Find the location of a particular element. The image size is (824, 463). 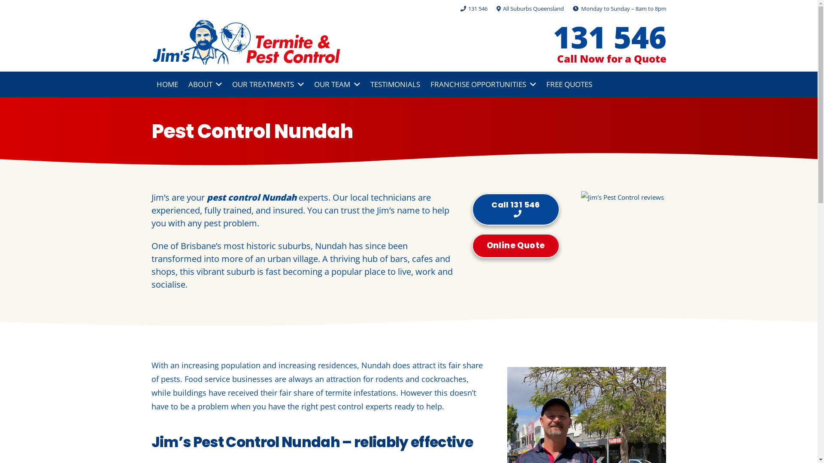

OUR TEAM is located at coordinates (337, 84).